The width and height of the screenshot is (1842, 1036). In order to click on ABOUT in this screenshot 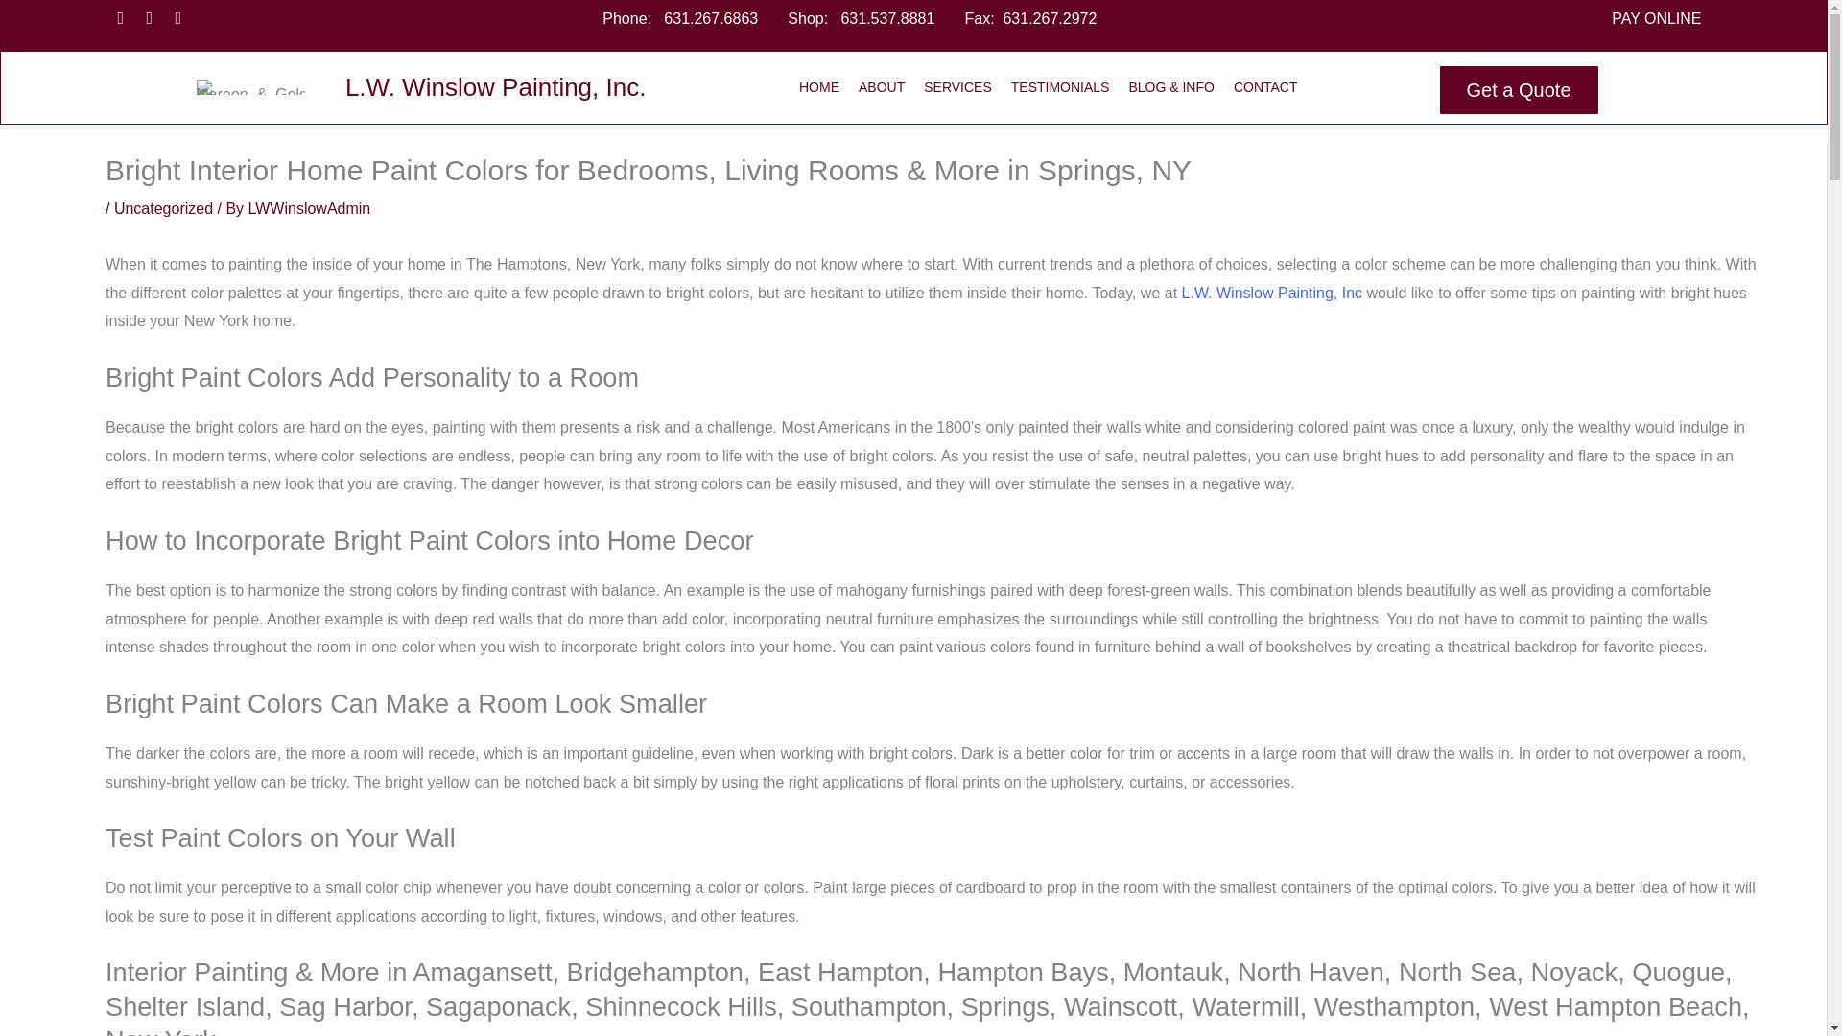, I will do `click(882, 87)`.